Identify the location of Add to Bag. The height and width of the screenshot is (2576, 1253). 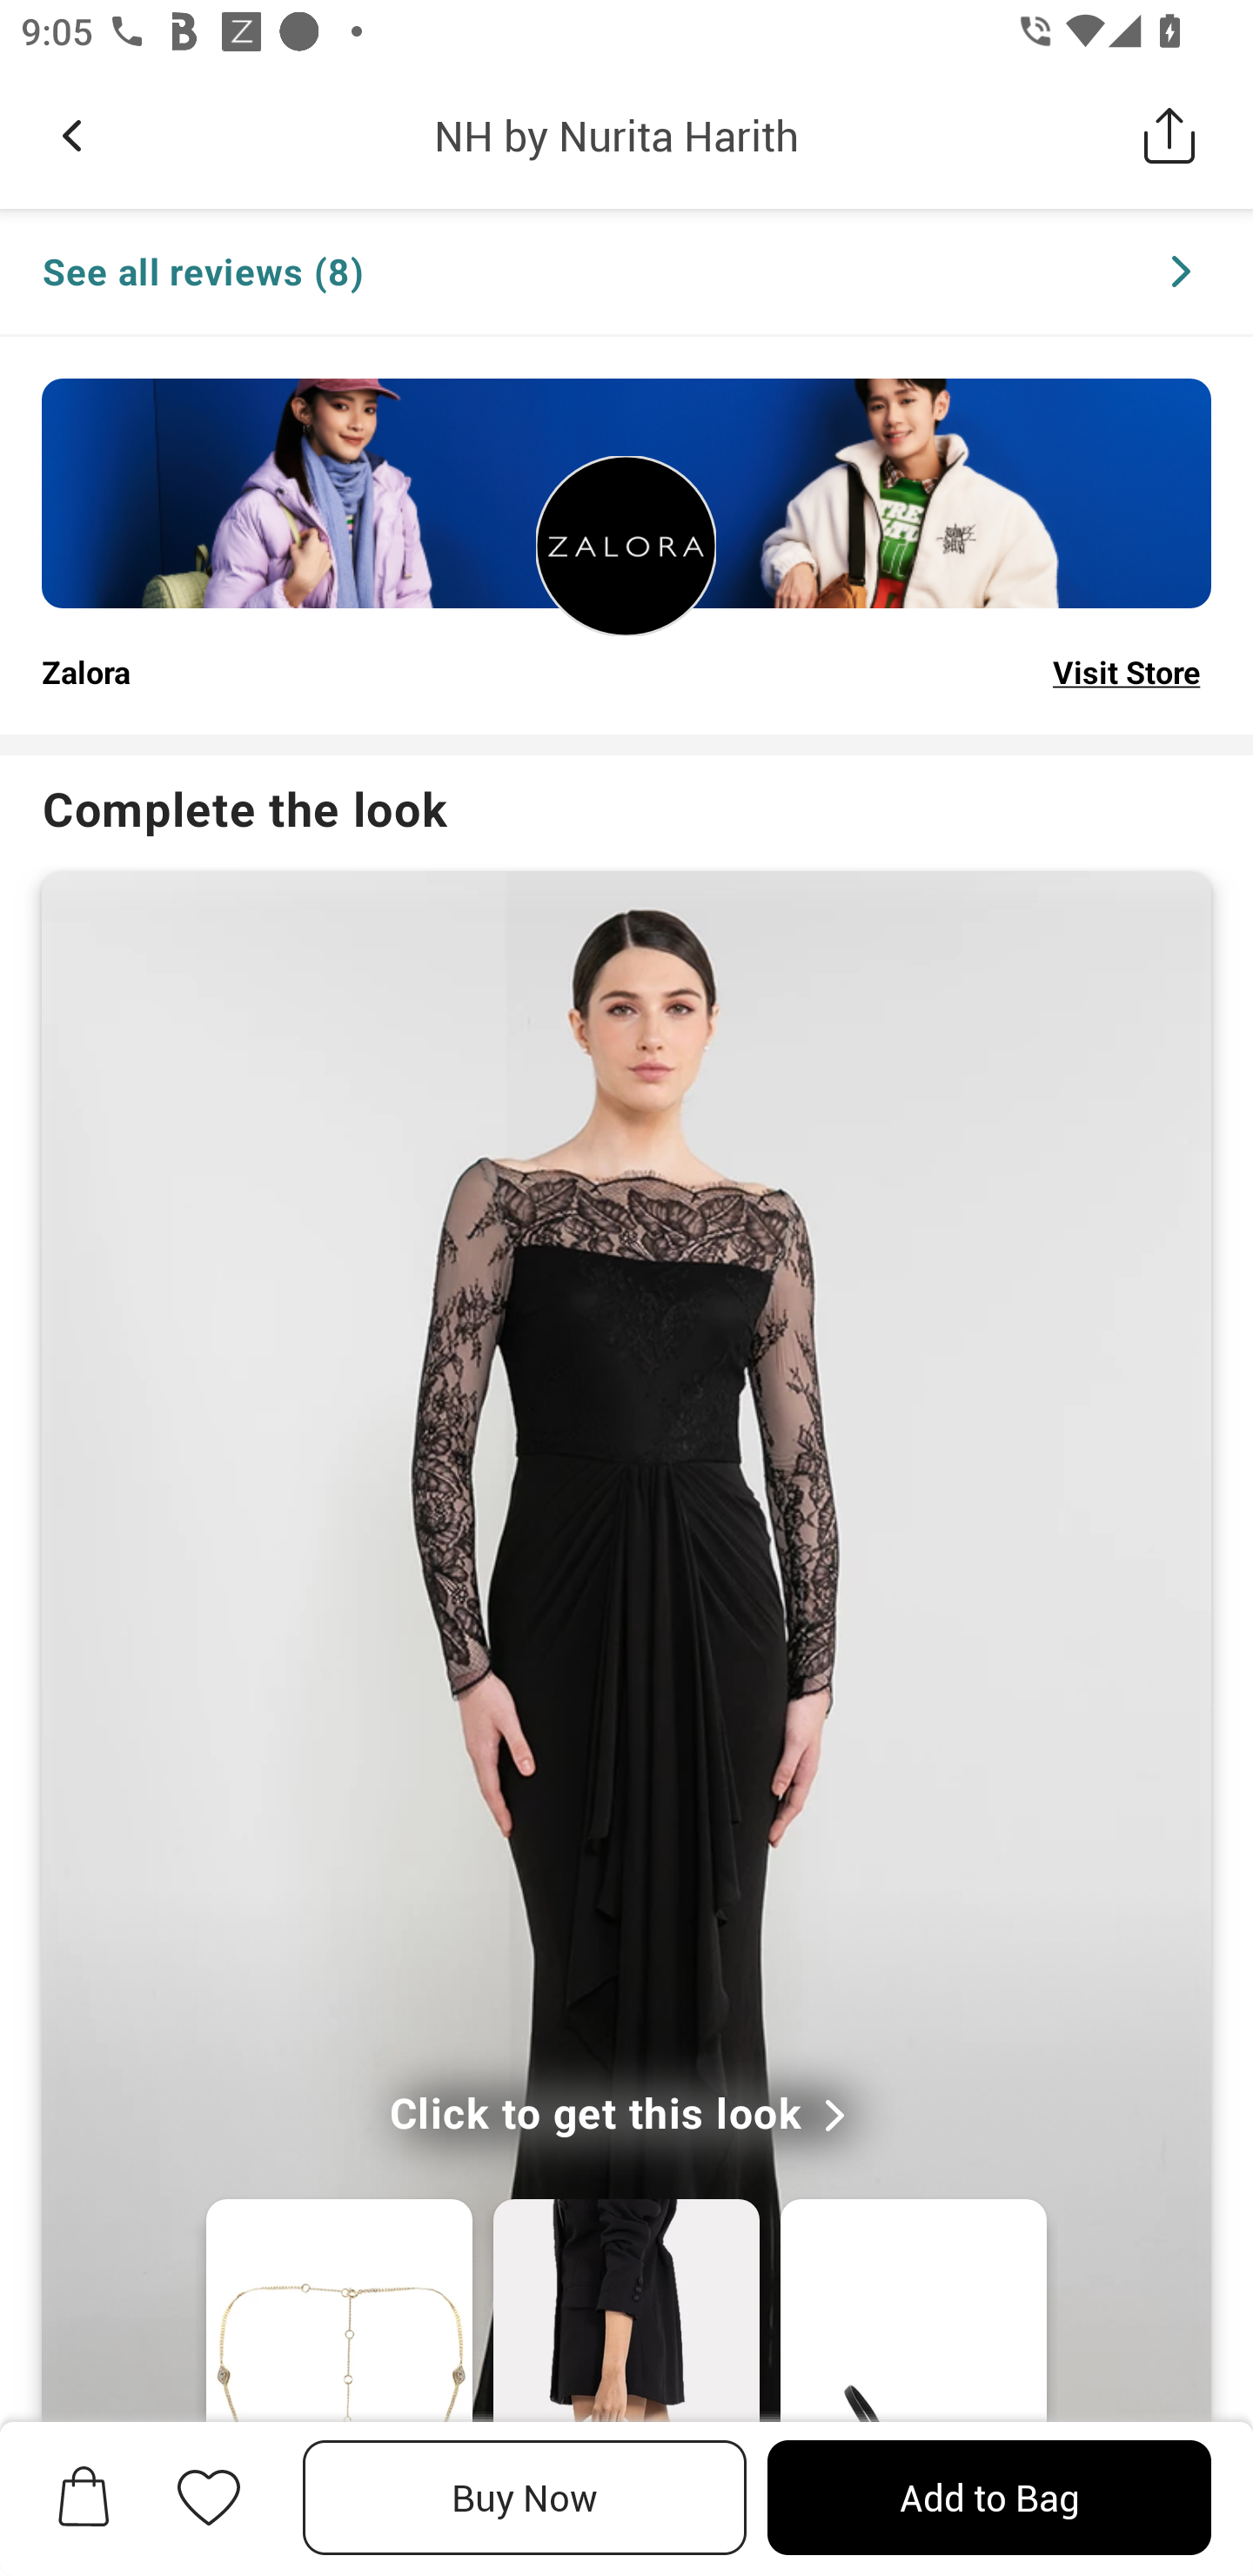
(988, 2498).